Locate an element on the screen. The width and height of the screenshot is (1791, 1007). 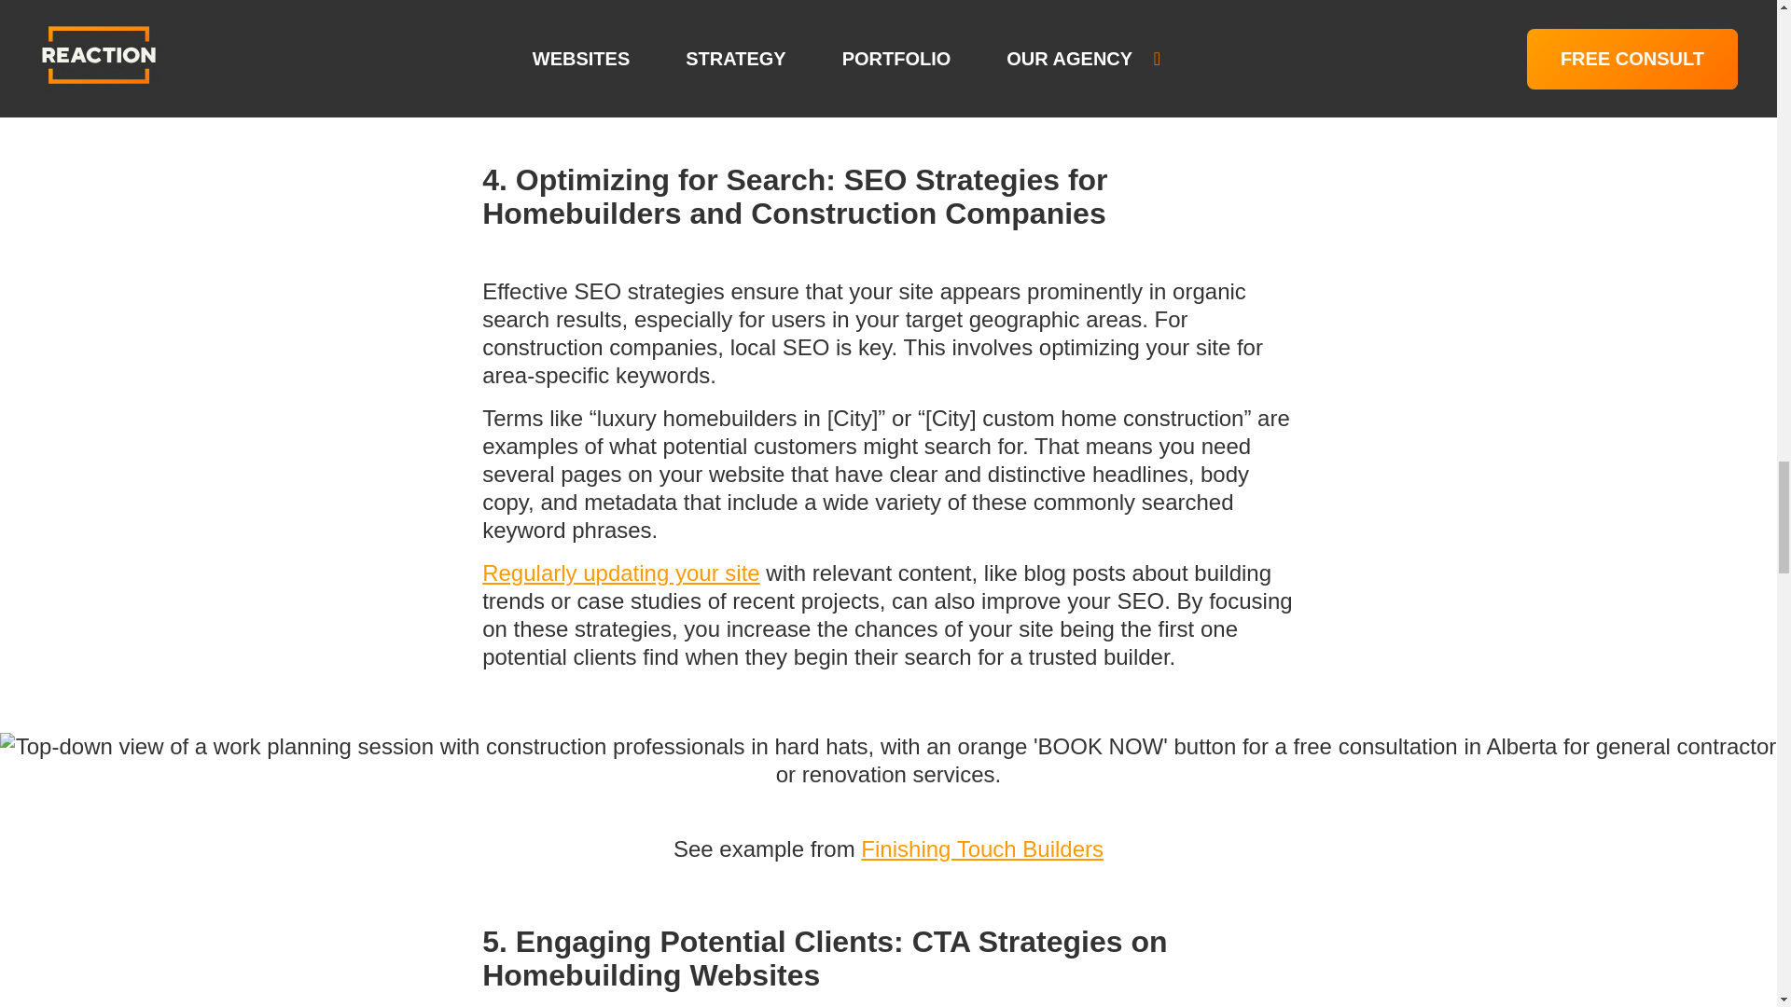
Regularly updating your site is located at coordinates (620, 572).